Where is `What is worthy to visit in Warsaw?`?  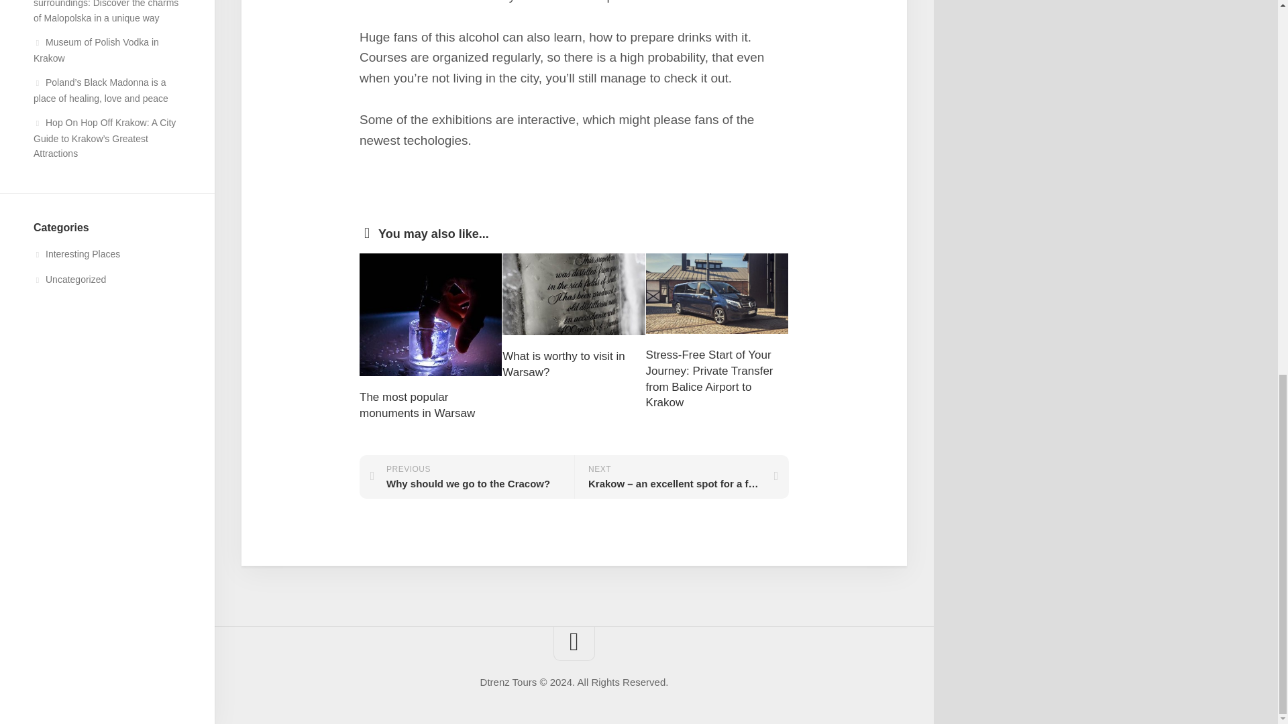 What is worthy to visit in Warsaw? is located at coordinates (563, 363).